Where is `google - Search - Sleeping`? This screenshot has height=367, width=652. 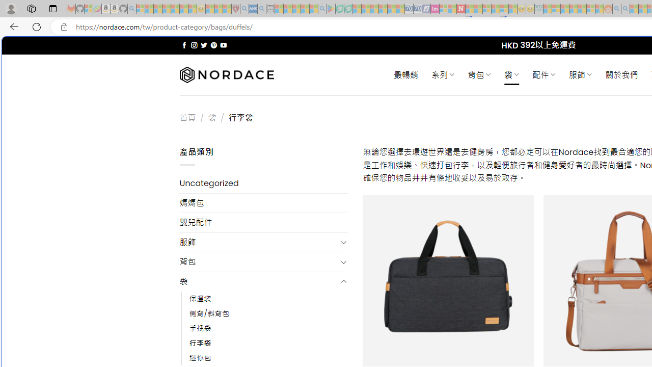
google - Search - Sleeping is located at coordinates (322, 9).